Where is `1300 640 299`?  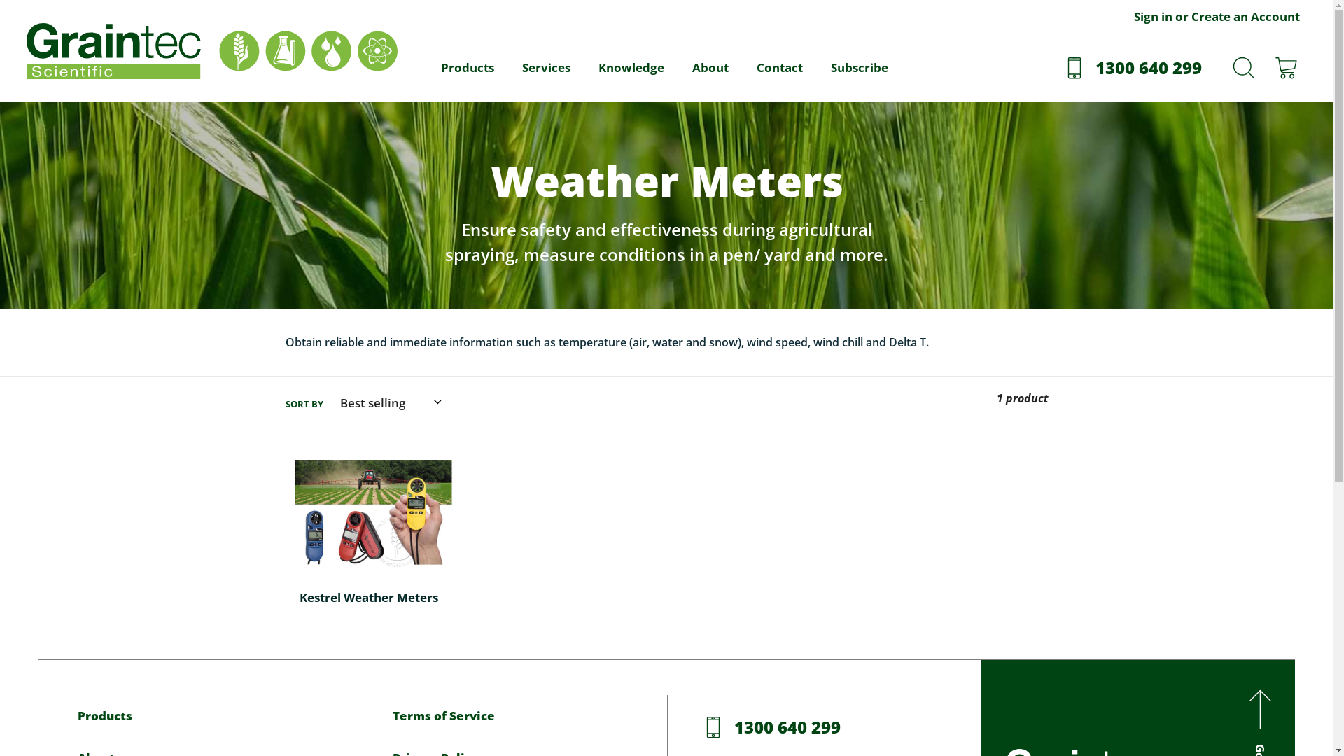 1300 640 299 is located at coordinates (1135, 68).